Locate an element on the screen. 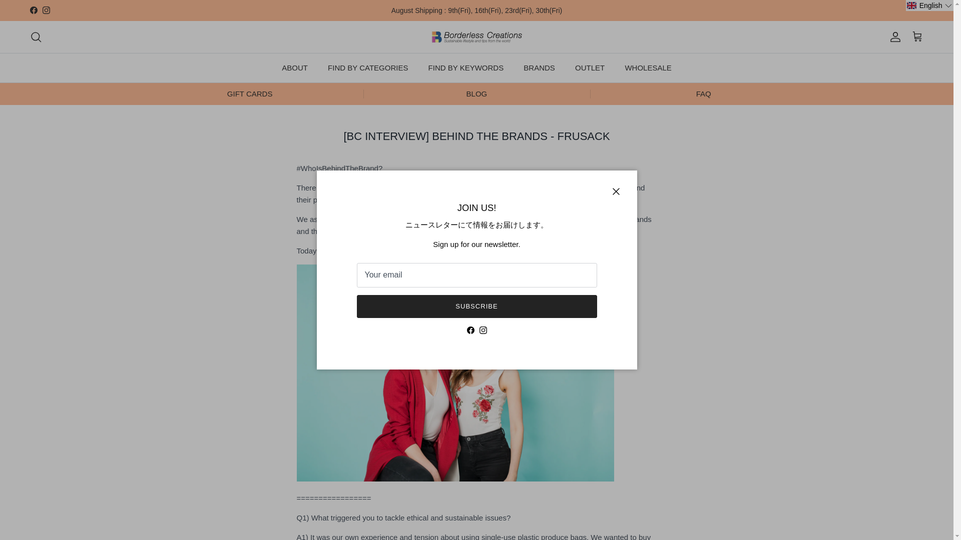  Facebook is located at coordinates (33, 10).